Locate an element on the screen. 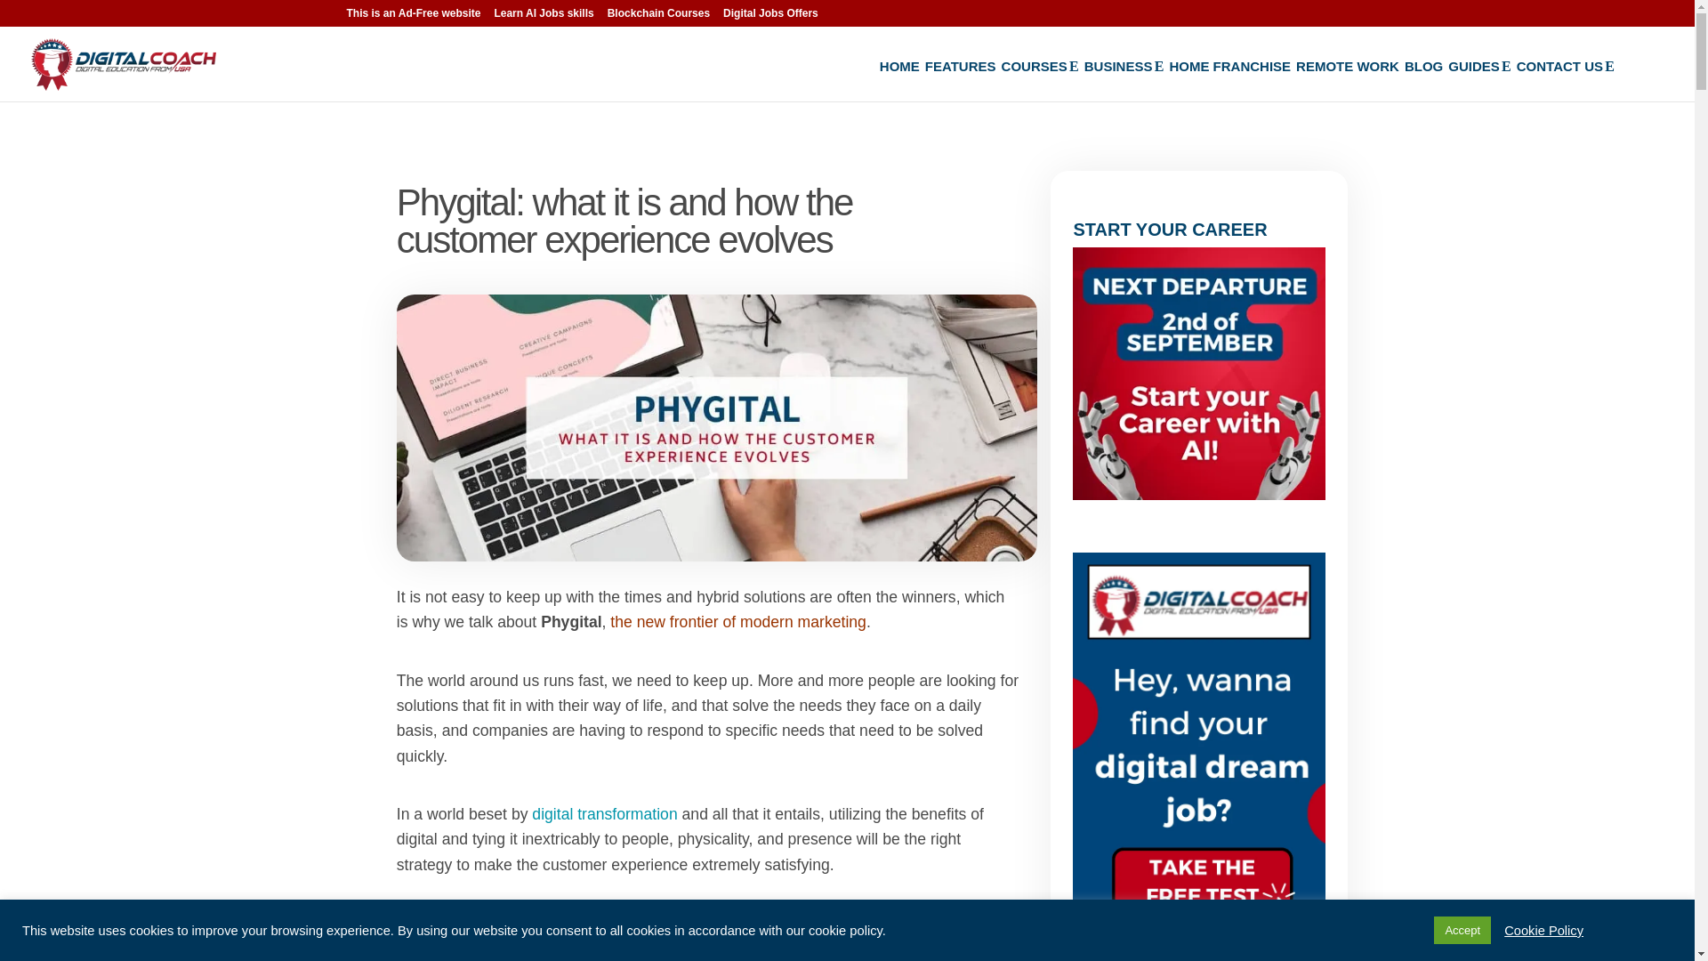  Learn AI Jobs skills is located at coordinates (543, 17).